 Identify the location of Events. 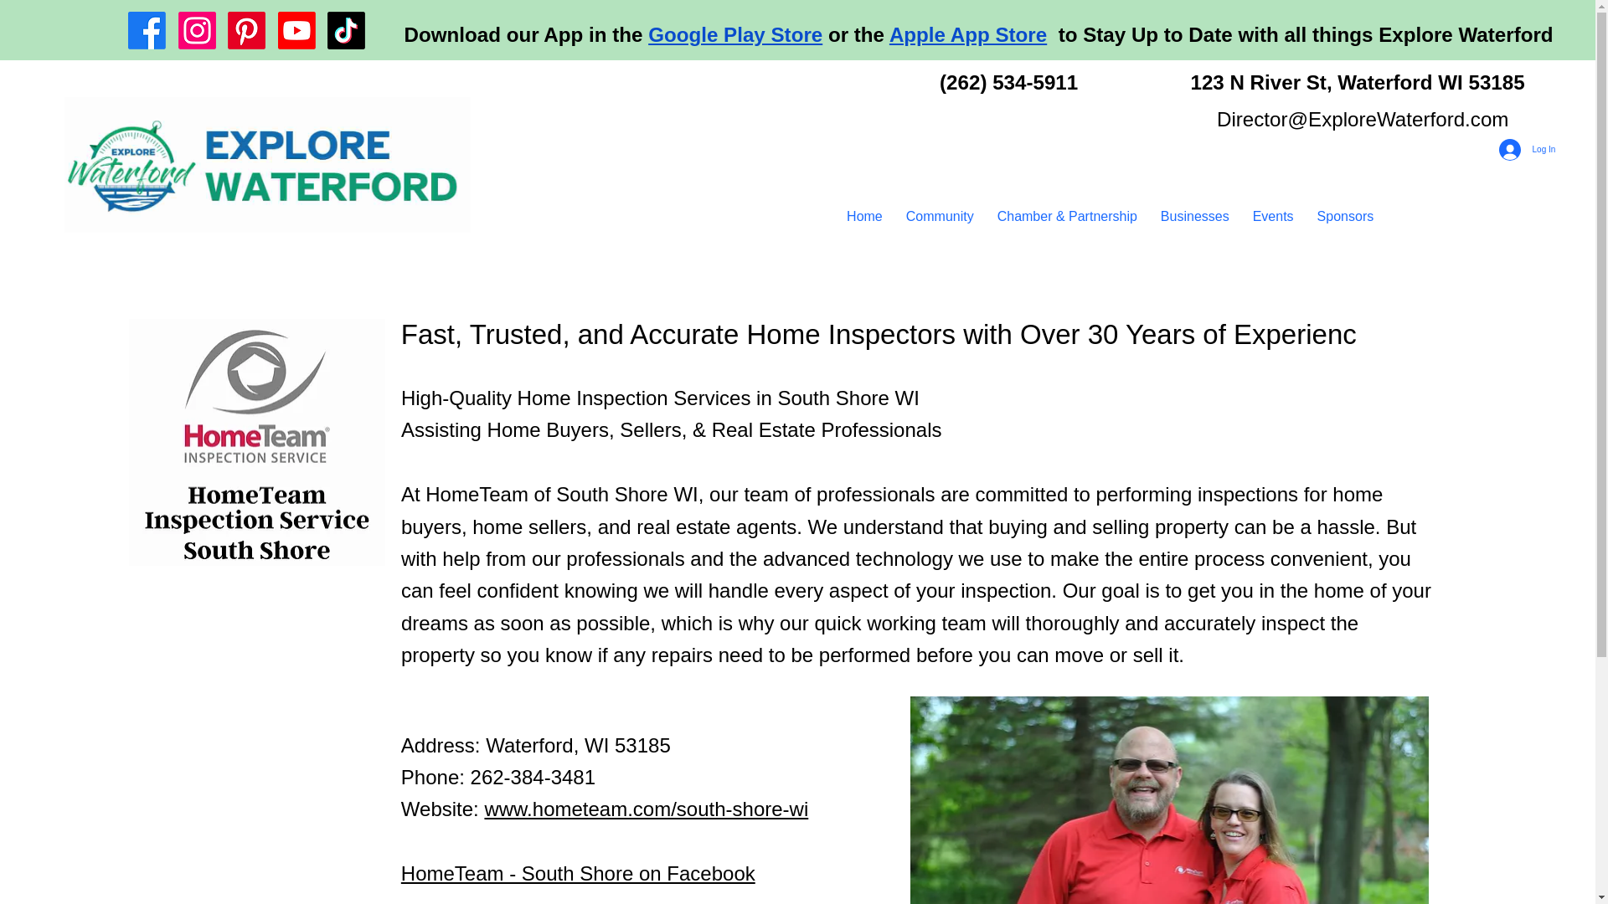
(1273, 216).